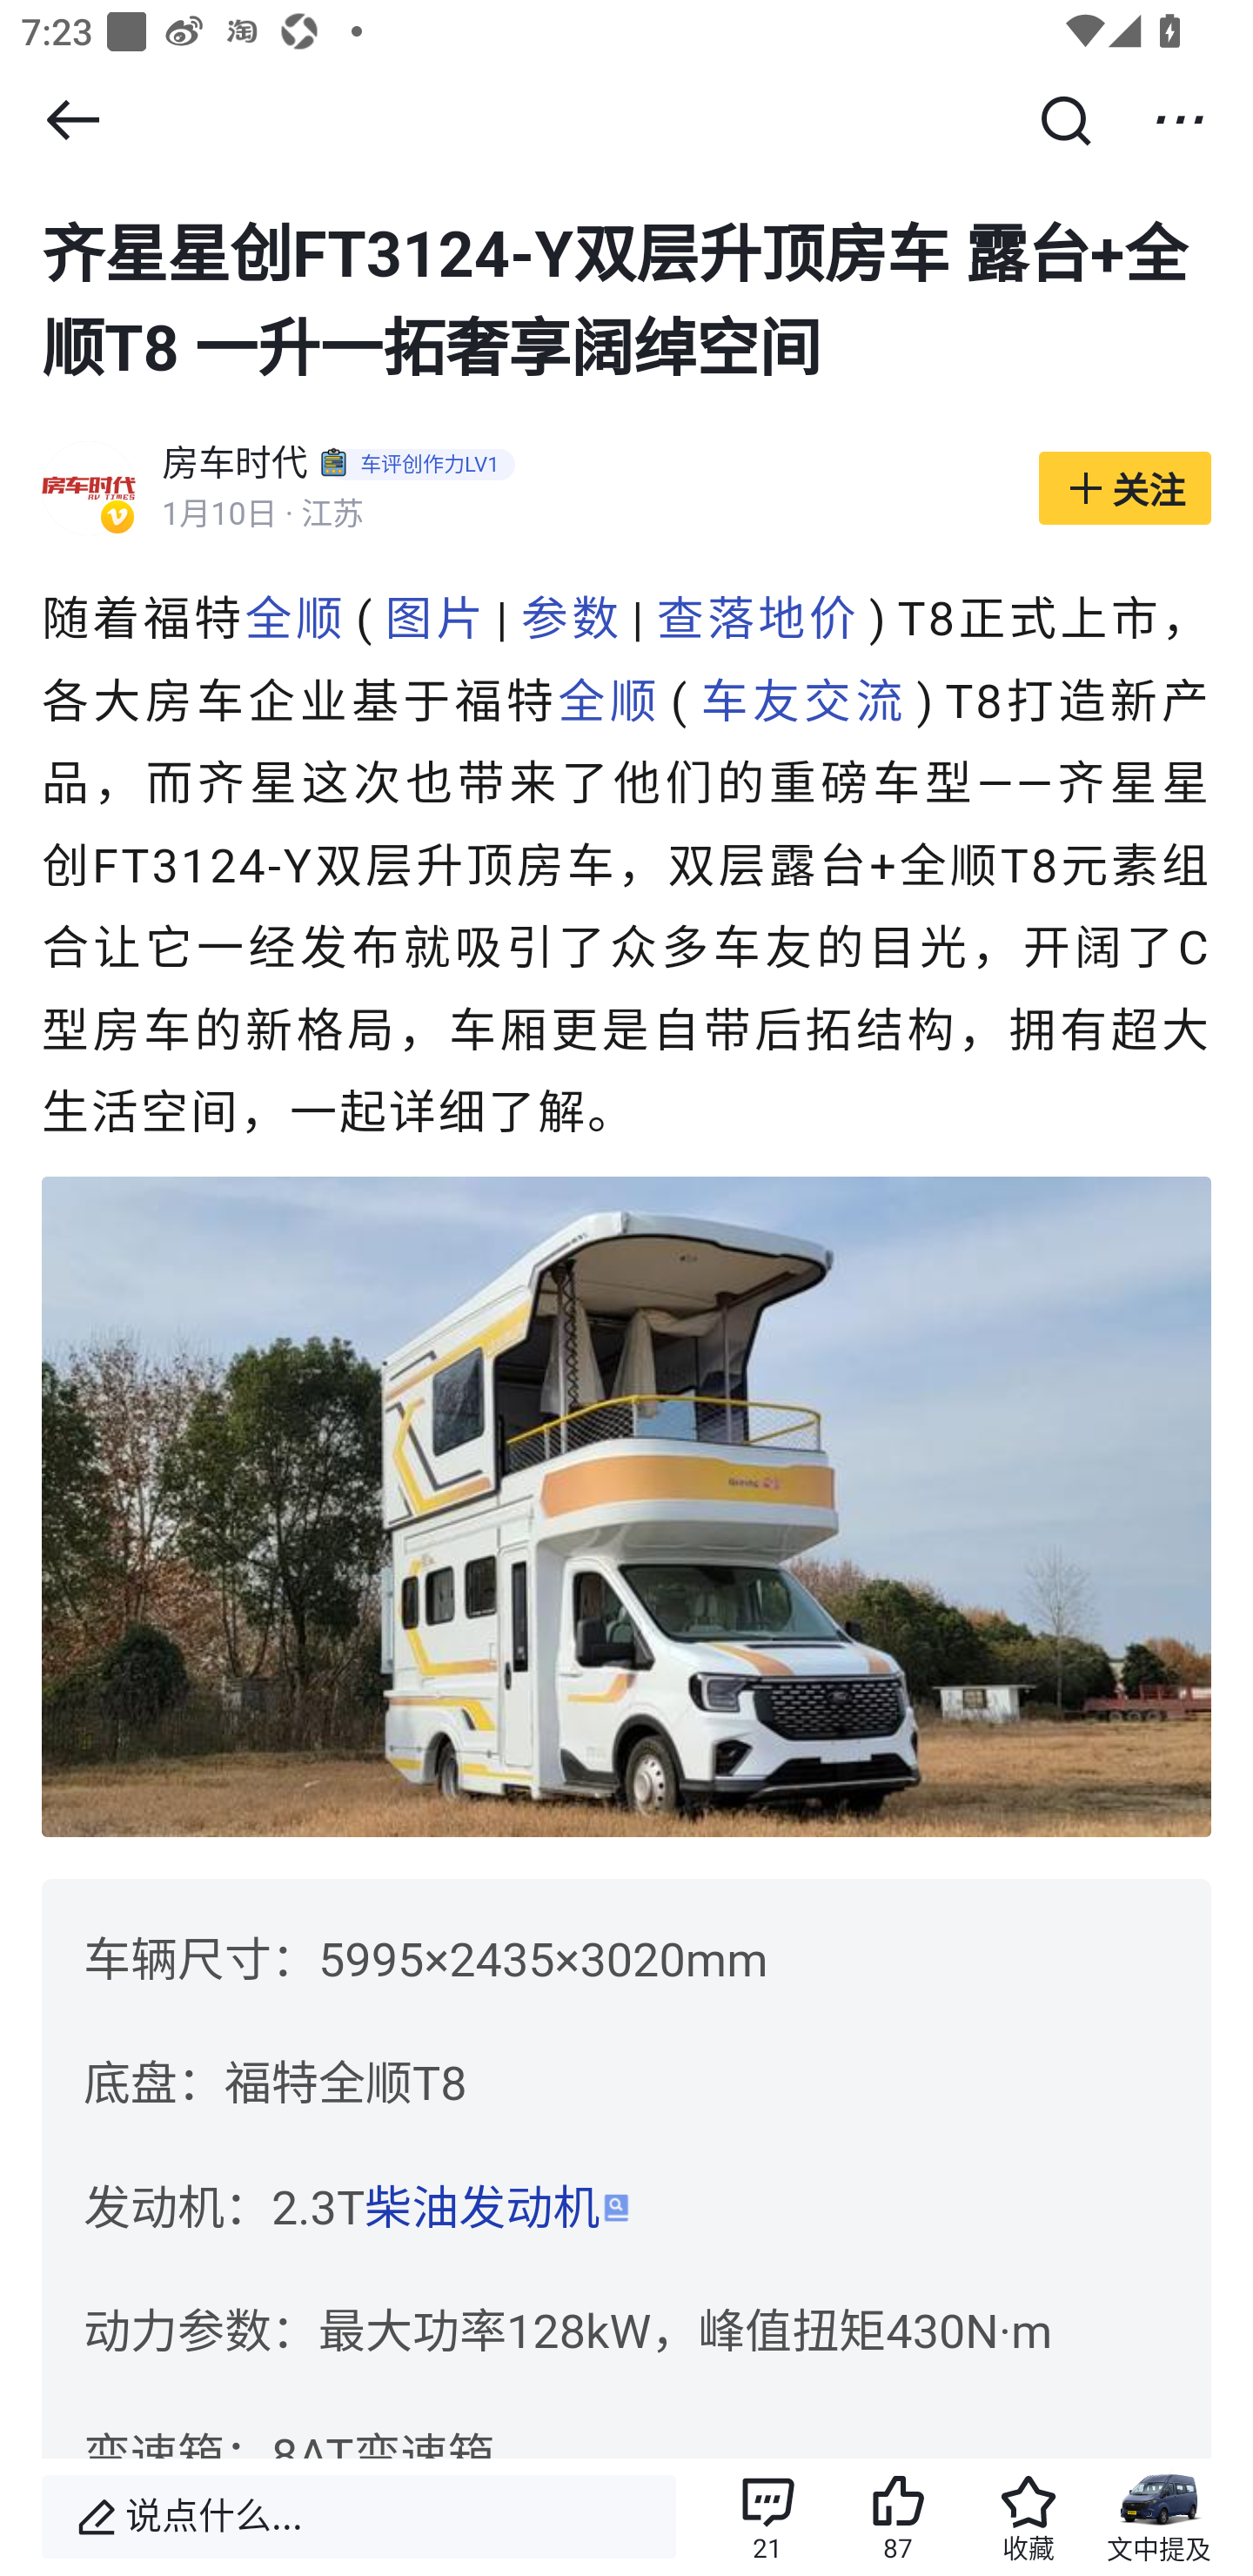  What do you see at coordinates (626, 1506) in the screenshot?
I see `lrLFp4AcnBaB7_7od9gWD0rWmnA` at bounding box center [626, 1506].